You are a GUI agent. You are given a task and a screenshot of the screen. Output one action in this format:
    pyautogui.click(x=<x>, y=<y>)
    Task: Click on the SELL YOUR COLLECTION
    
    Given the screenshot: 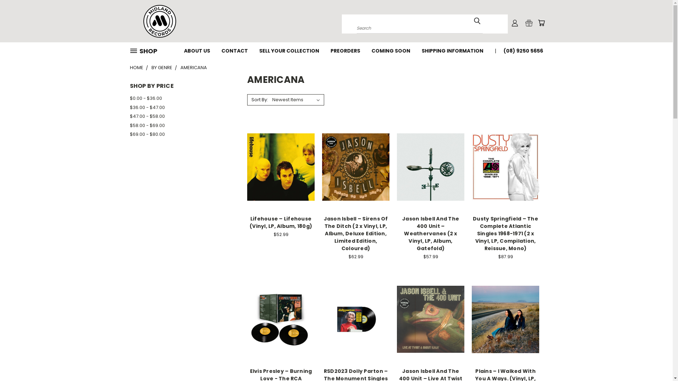 What is the action you would take?
    pyautogui.click(x=289, y=50)
    